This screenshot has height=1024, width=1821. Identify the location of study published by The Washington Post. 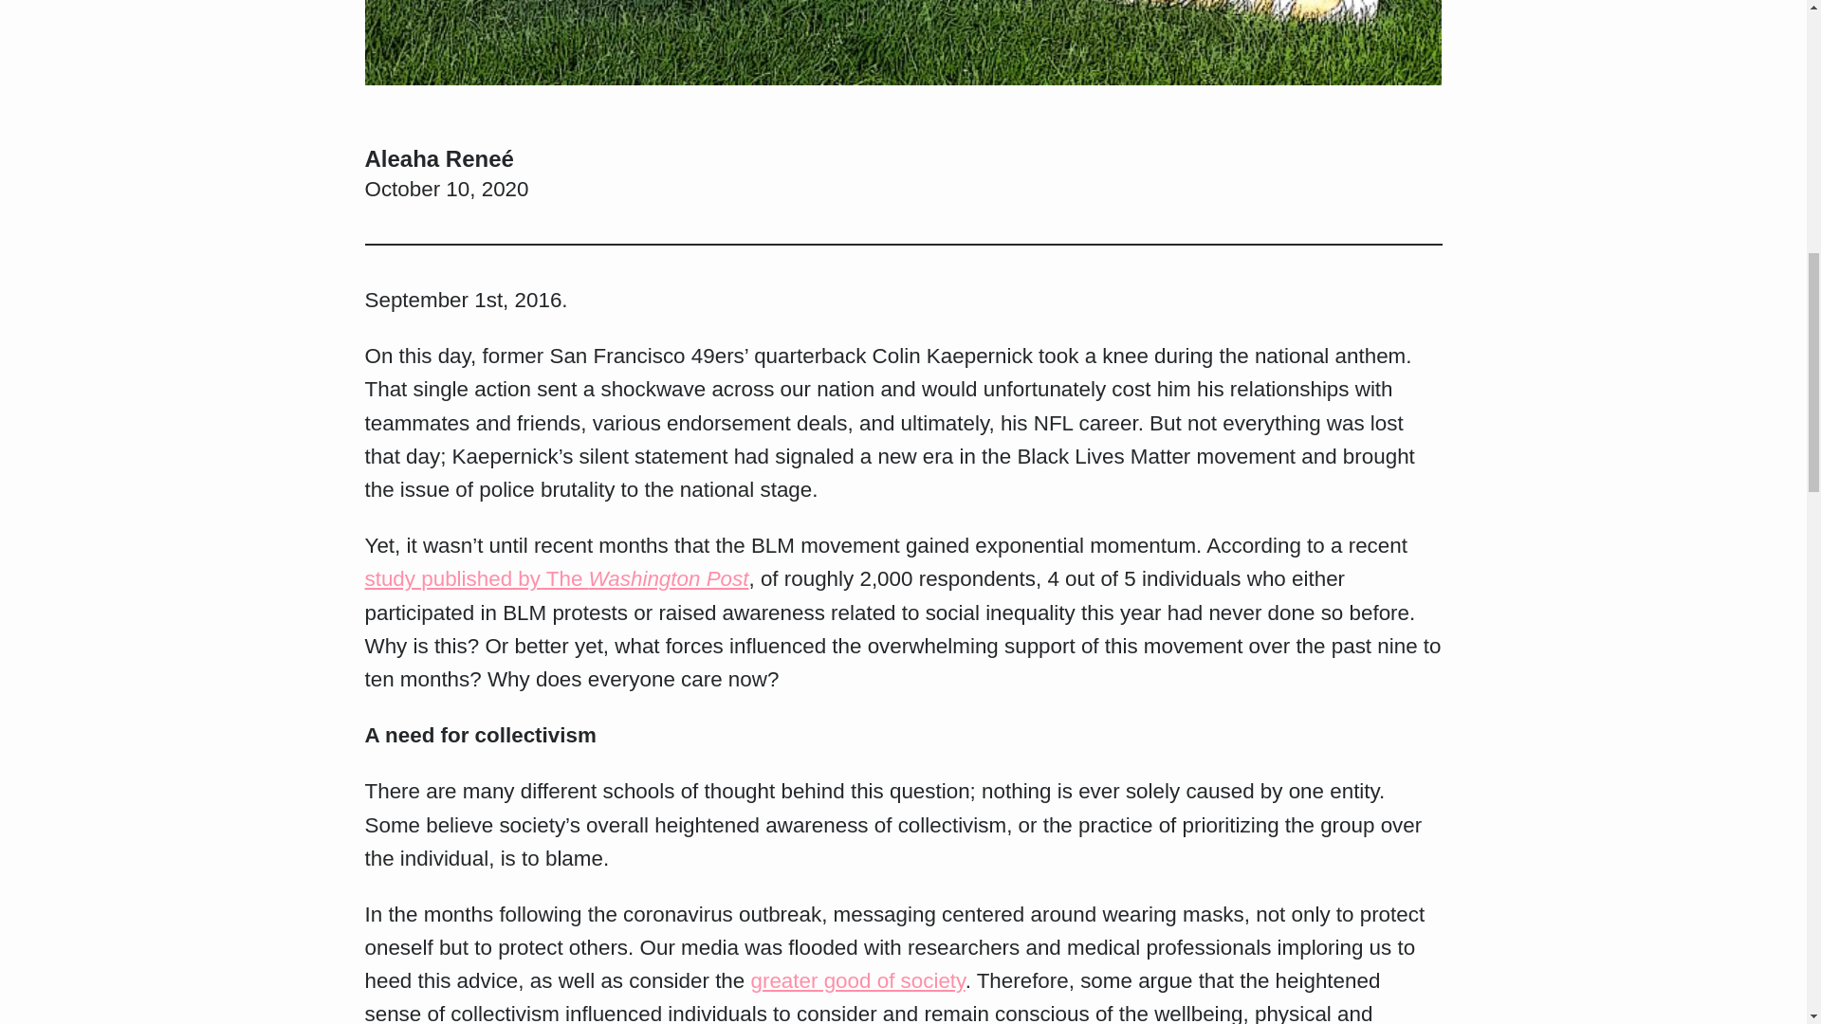
(556, 578).